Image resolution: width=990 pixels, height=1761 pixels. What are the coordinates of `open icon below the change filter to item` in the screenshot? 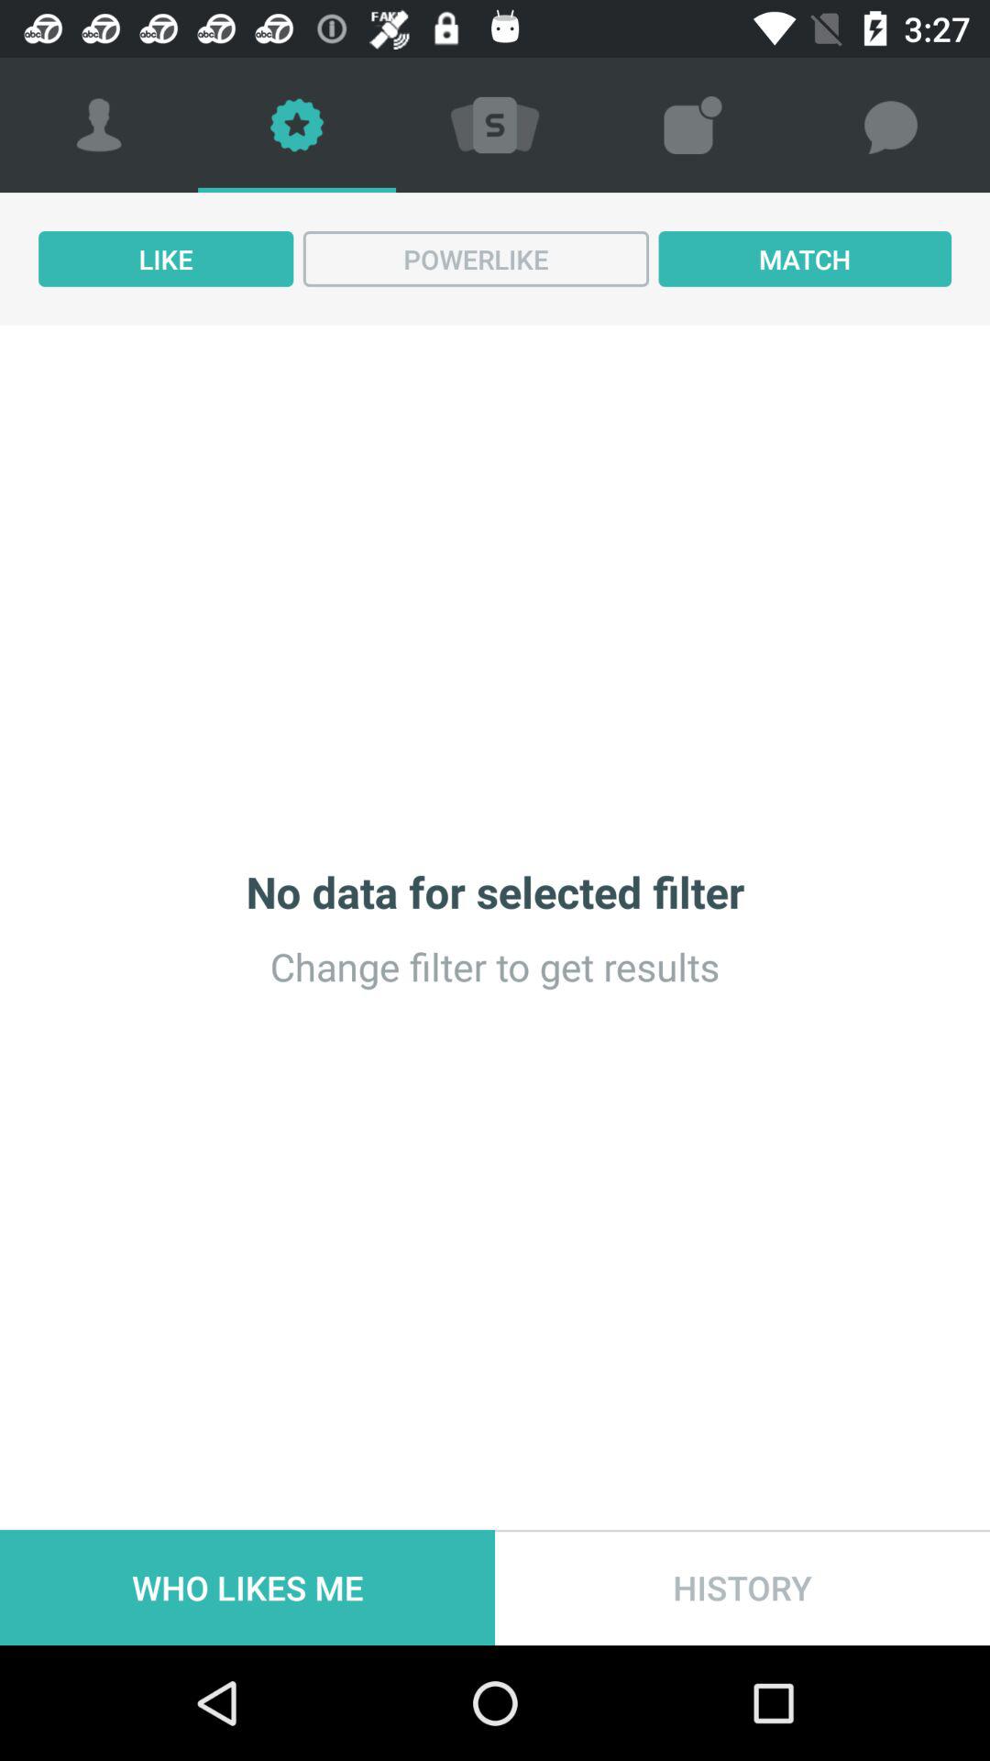 It's located at (742, 1587).